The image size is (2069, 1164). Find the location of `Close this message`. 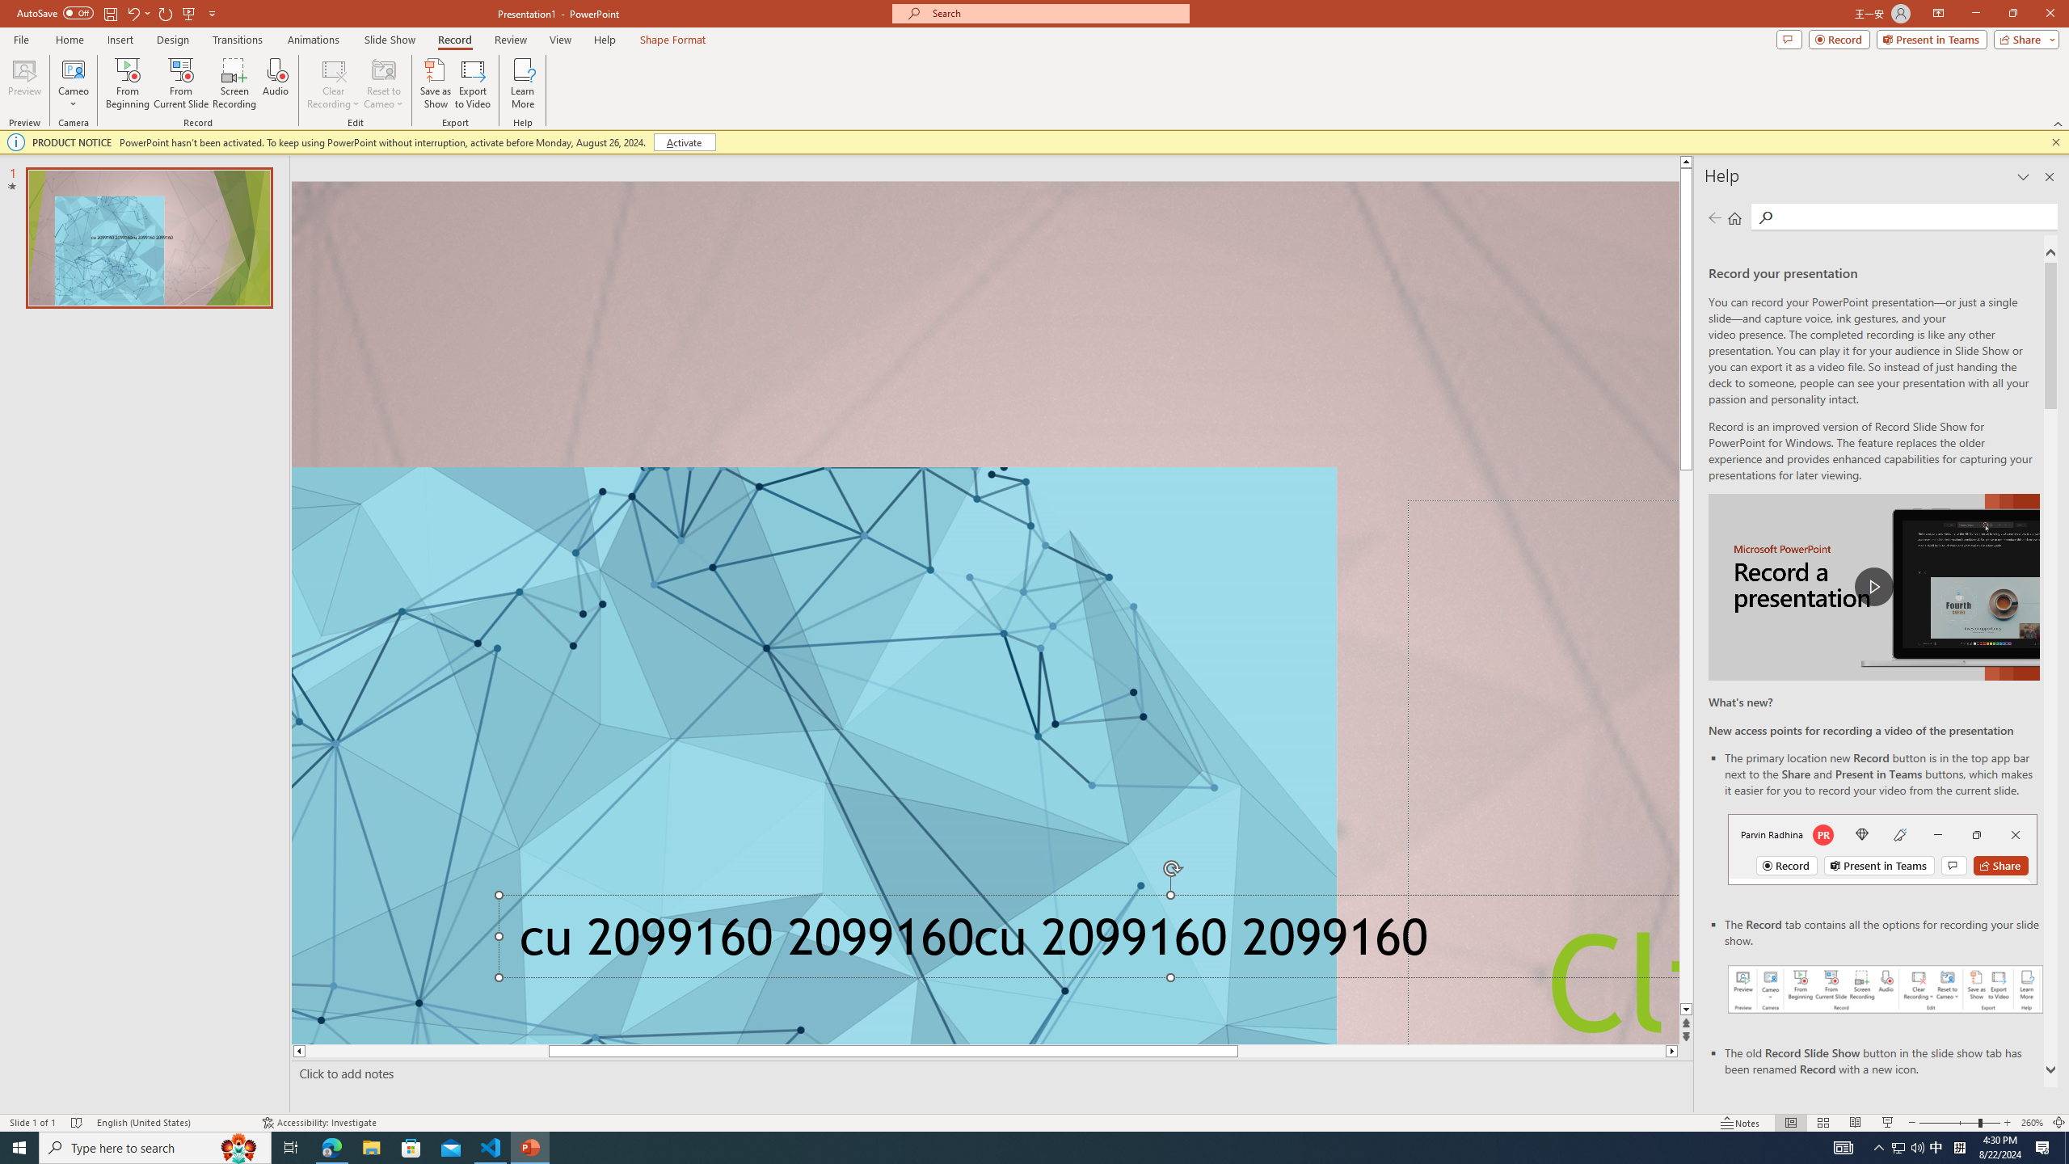

Close this message is located at coordinates (2055, 142).